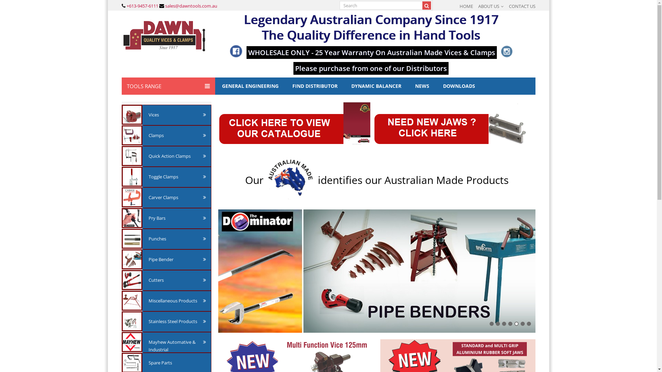 This screenshot has width=662, height=372. Describe the element at coordinates (522, 6) in the screenshot. I see `CONTACT US` at that location.